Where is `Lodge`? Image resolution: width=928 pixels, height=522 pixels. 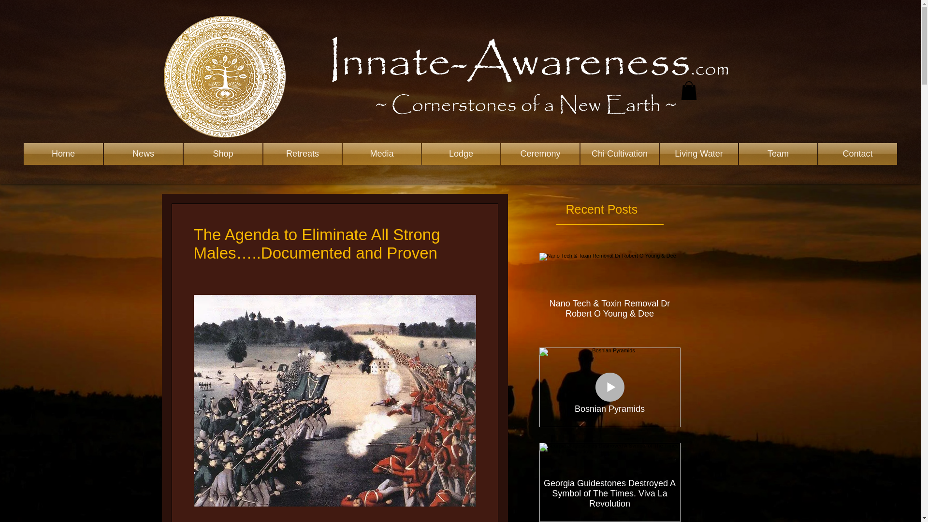
Lodge is located at coordinates (461, 154).